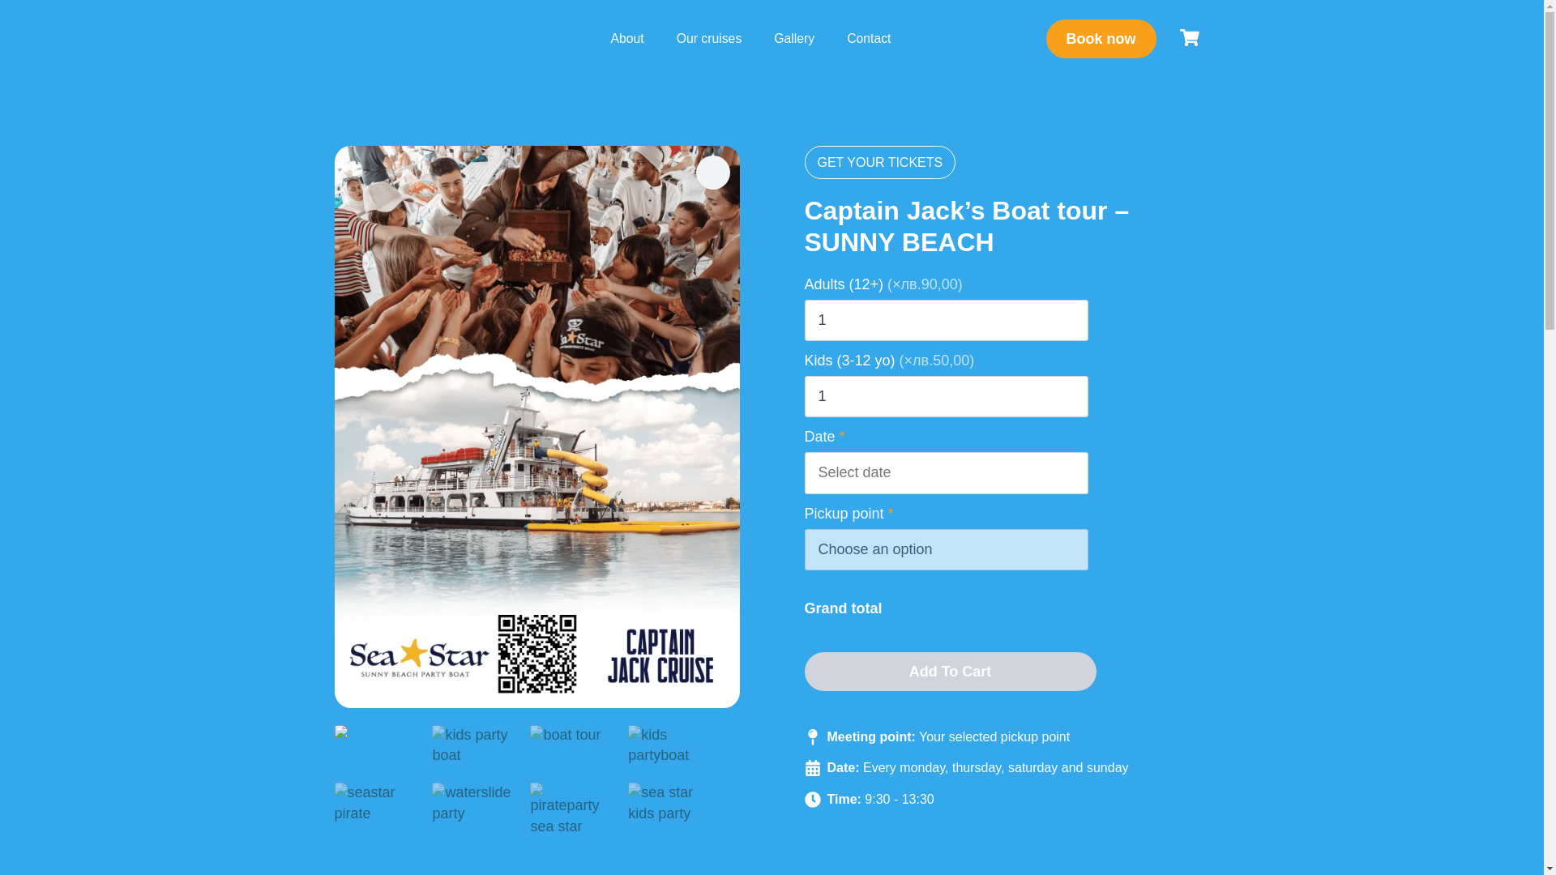  Describe the element at coordinates (946, 397) in the screenshot. I see `1` at that location.